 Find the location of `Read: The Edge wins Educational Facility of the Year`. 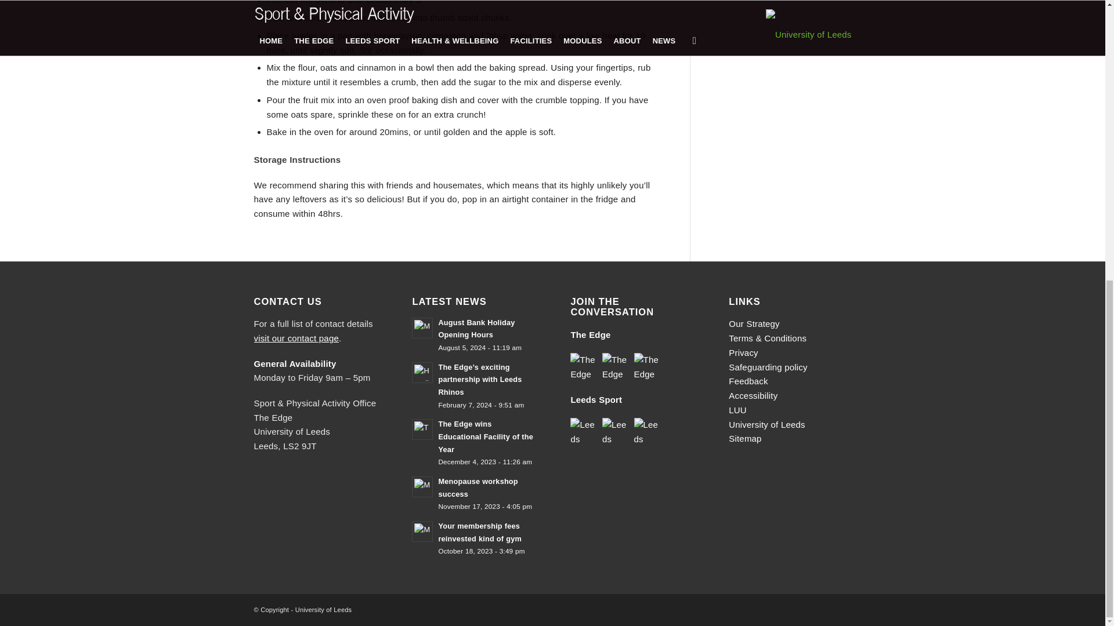

Read: The Edge wins Educational Facility of the Year is located at coordinates (485, 436).